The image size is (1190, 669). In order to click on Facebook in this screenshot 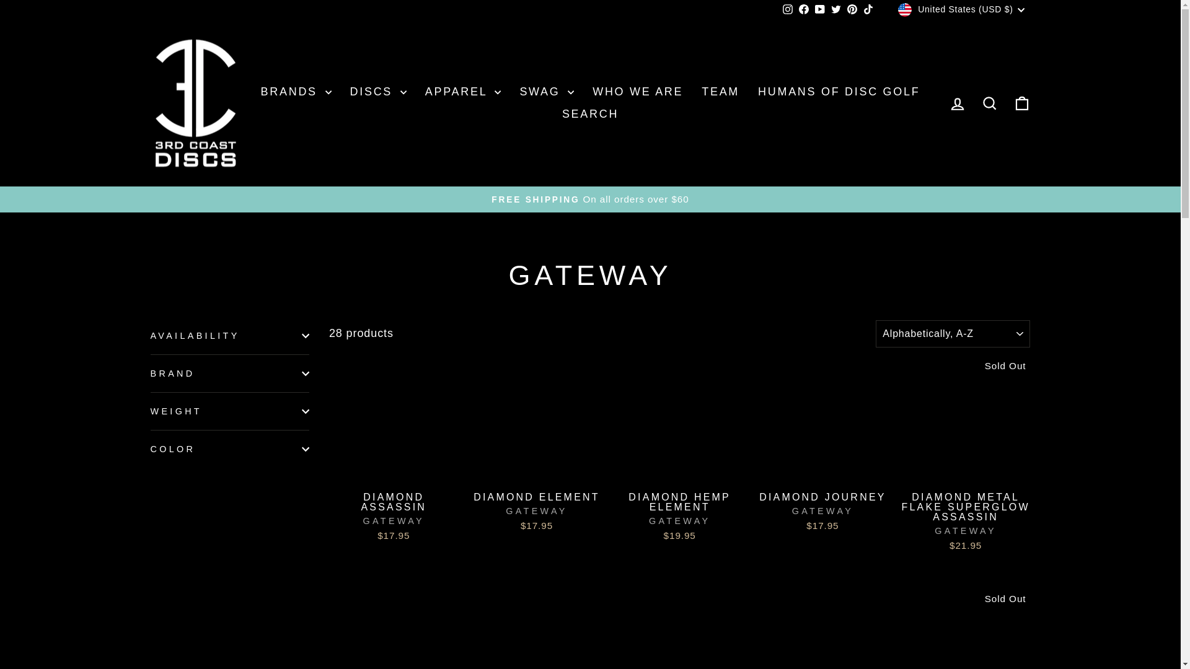, I will do `click(804, 10)`.